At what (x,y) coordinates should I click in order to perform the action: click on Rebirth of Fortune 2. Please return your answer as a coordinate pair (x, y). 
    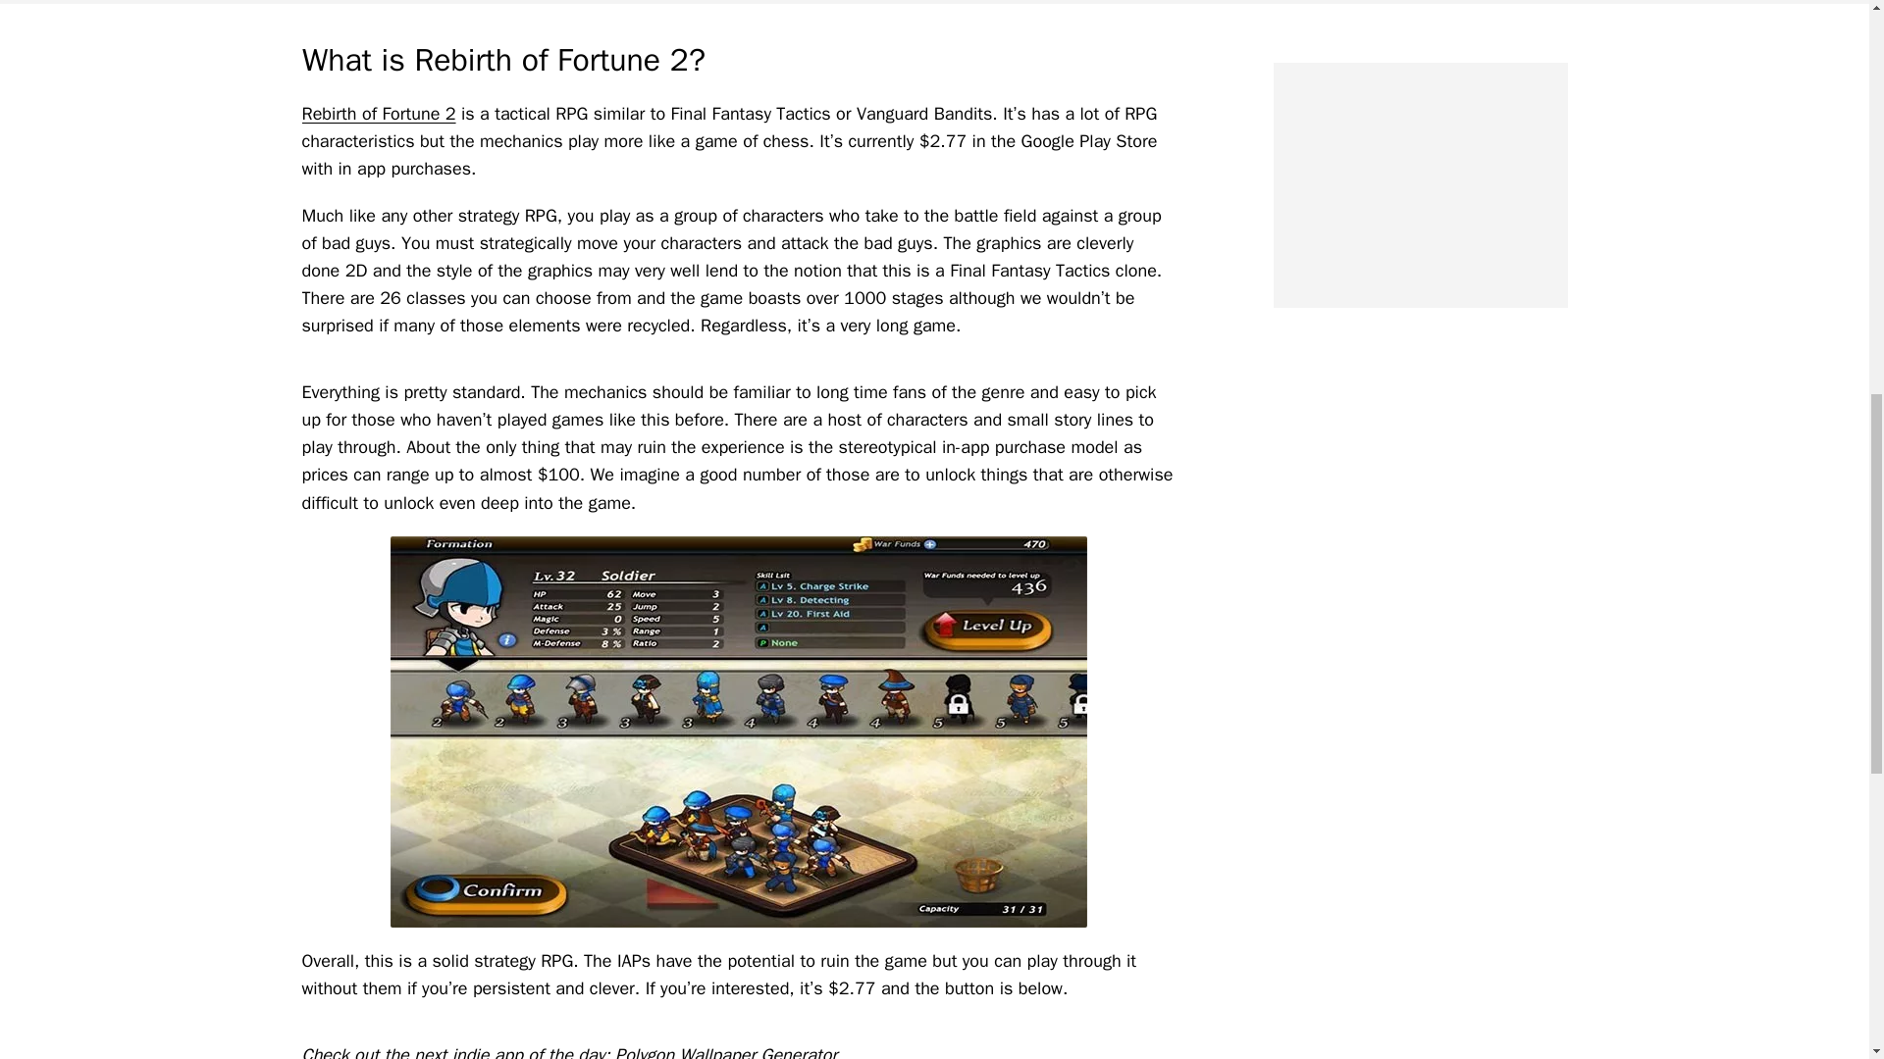
    Looking at the image, I should click on (379, 114).